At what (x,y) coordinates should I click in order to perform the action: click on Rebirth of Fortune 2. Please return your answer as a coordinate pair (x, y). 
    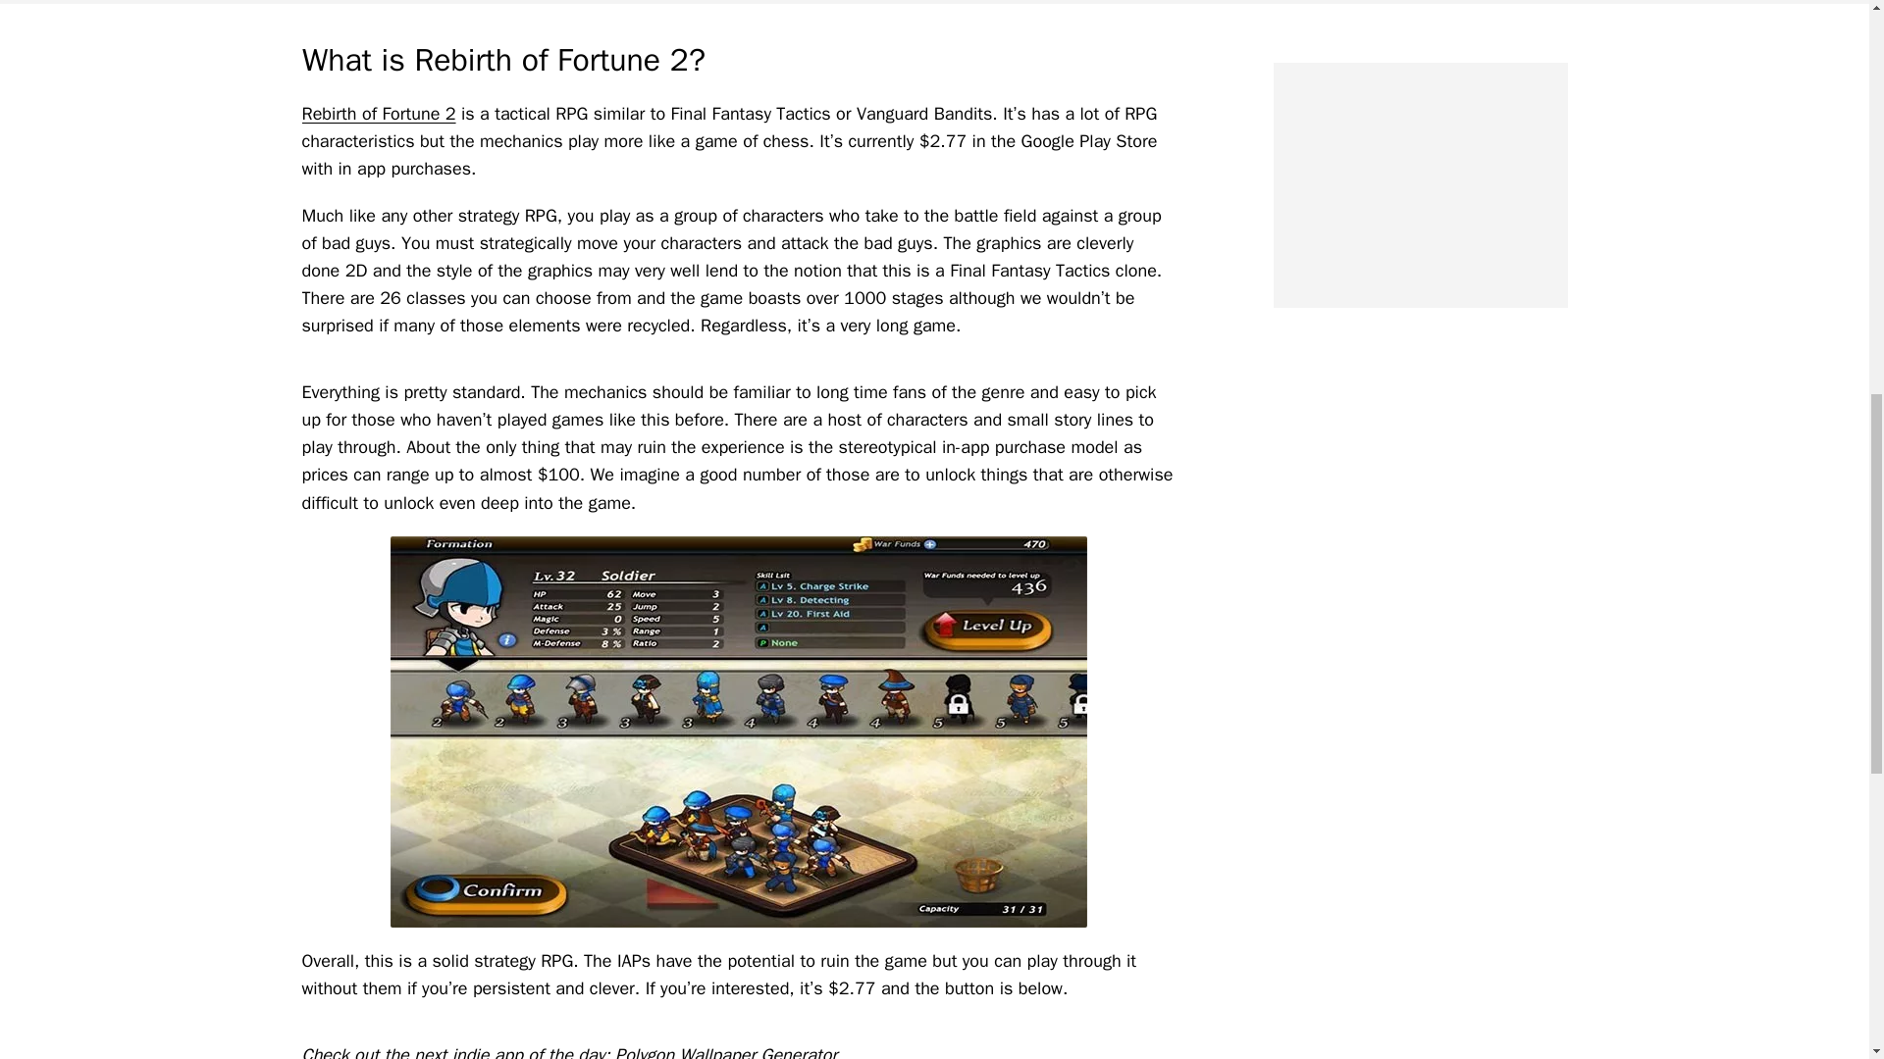
    Looking at the image, I should click on (379, 114).